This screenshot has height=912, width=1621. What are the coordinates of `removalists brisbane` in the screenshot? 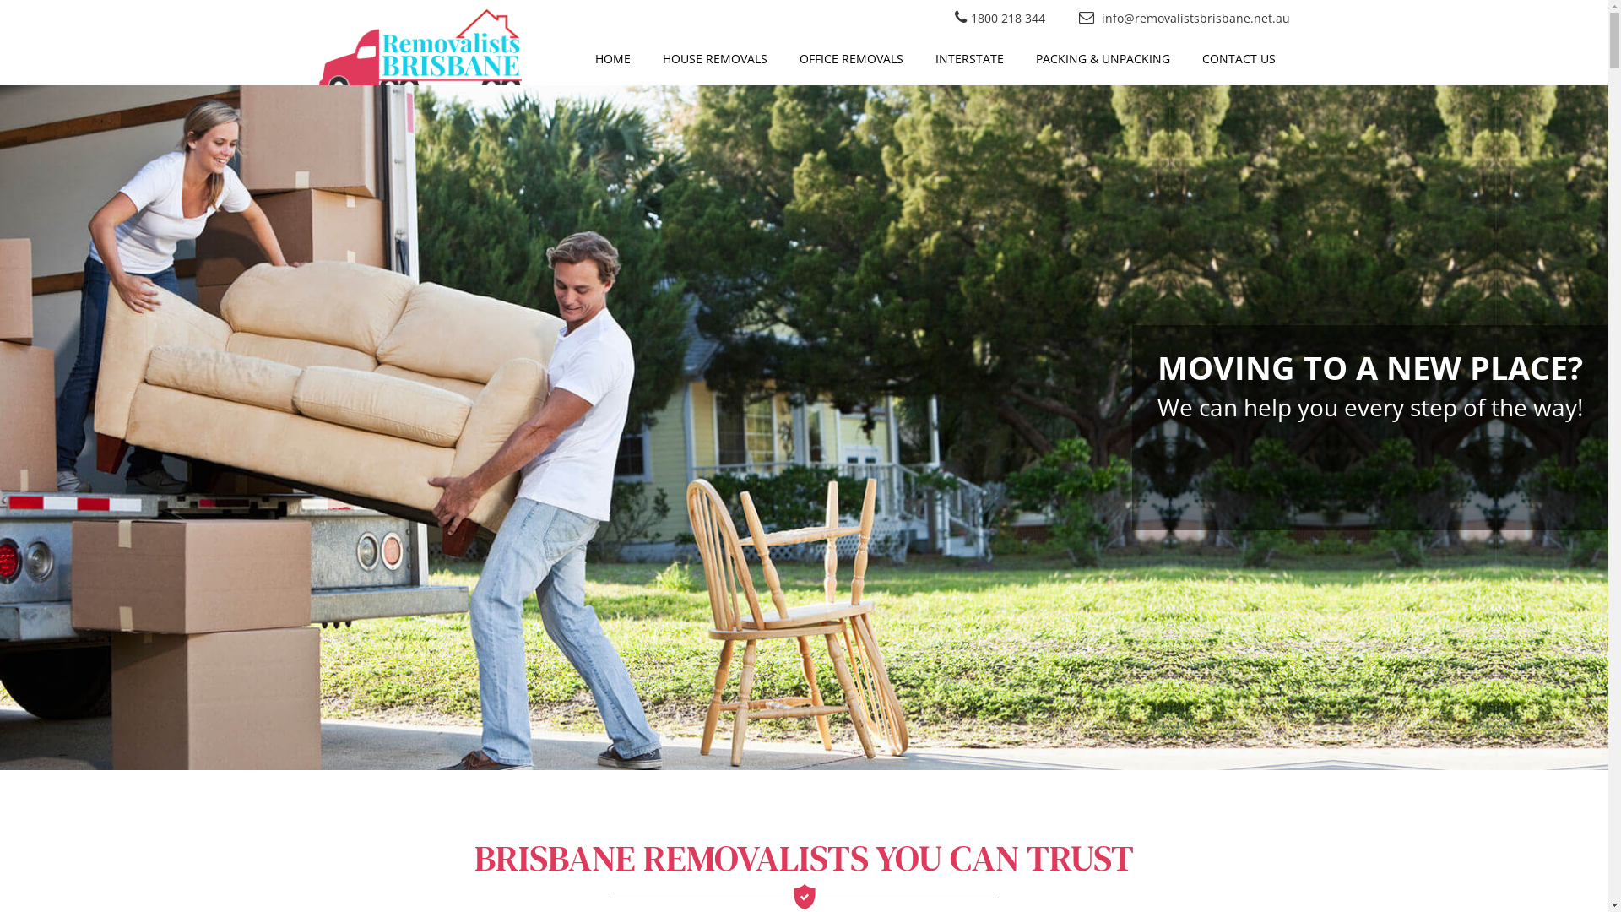 It's located at (804, 427).